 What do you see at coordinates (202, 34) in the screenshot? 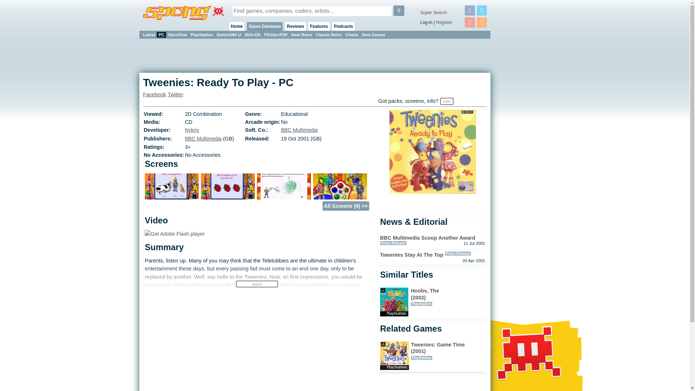
I see `PlayStation` at bounding box center [202, 34].